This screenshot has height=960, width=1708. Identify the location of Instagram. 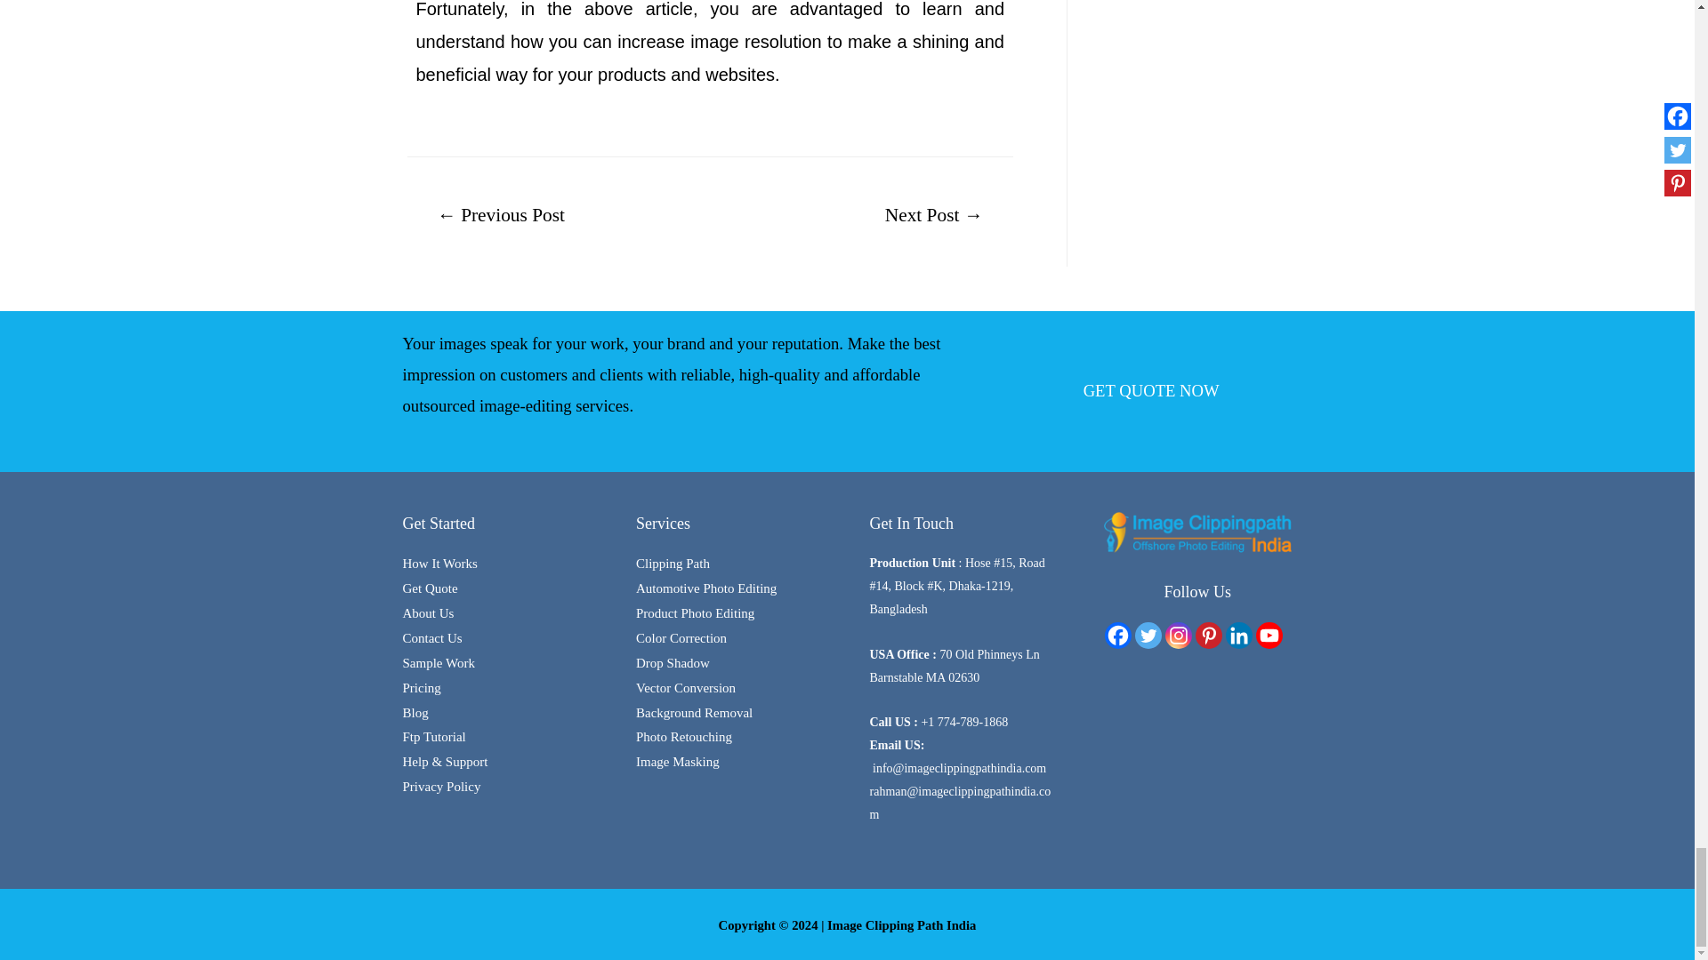
(1178, 635).